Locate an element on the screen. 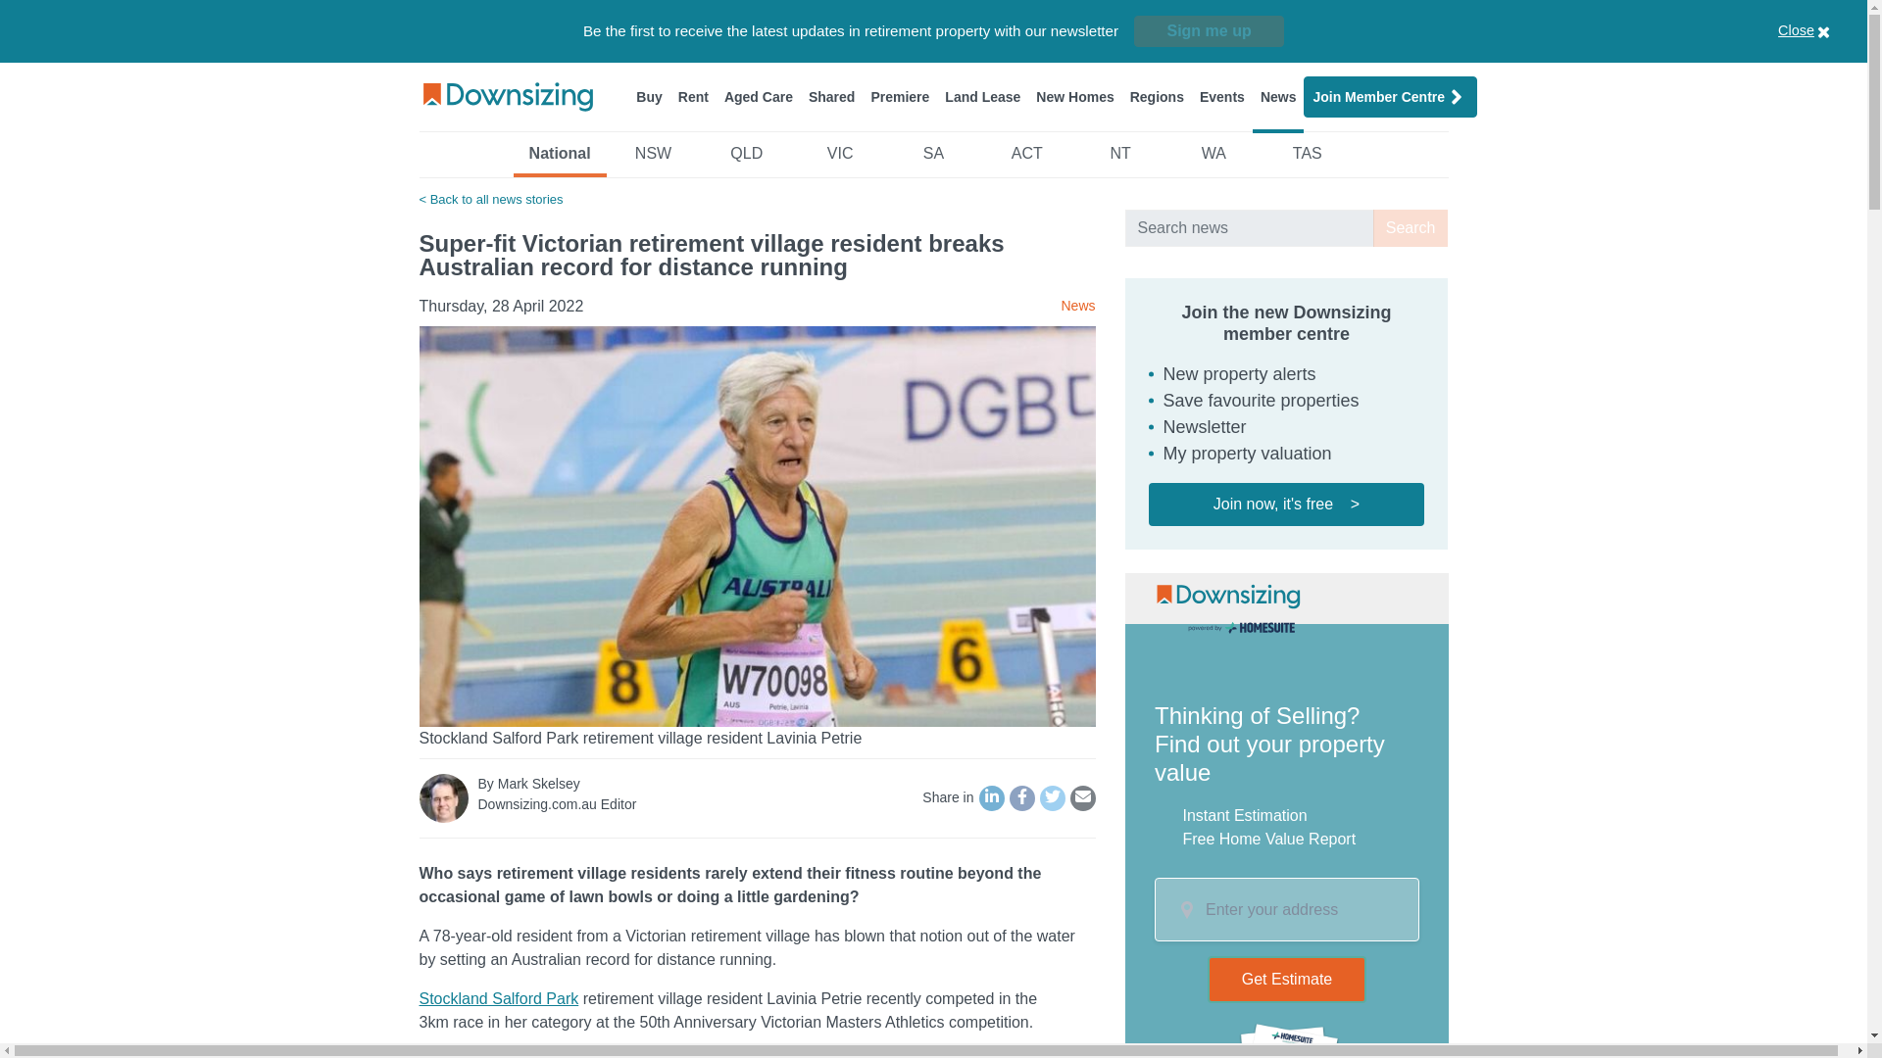 The image size is (1882, 1058). Search is located at coordinates (1411, 227).